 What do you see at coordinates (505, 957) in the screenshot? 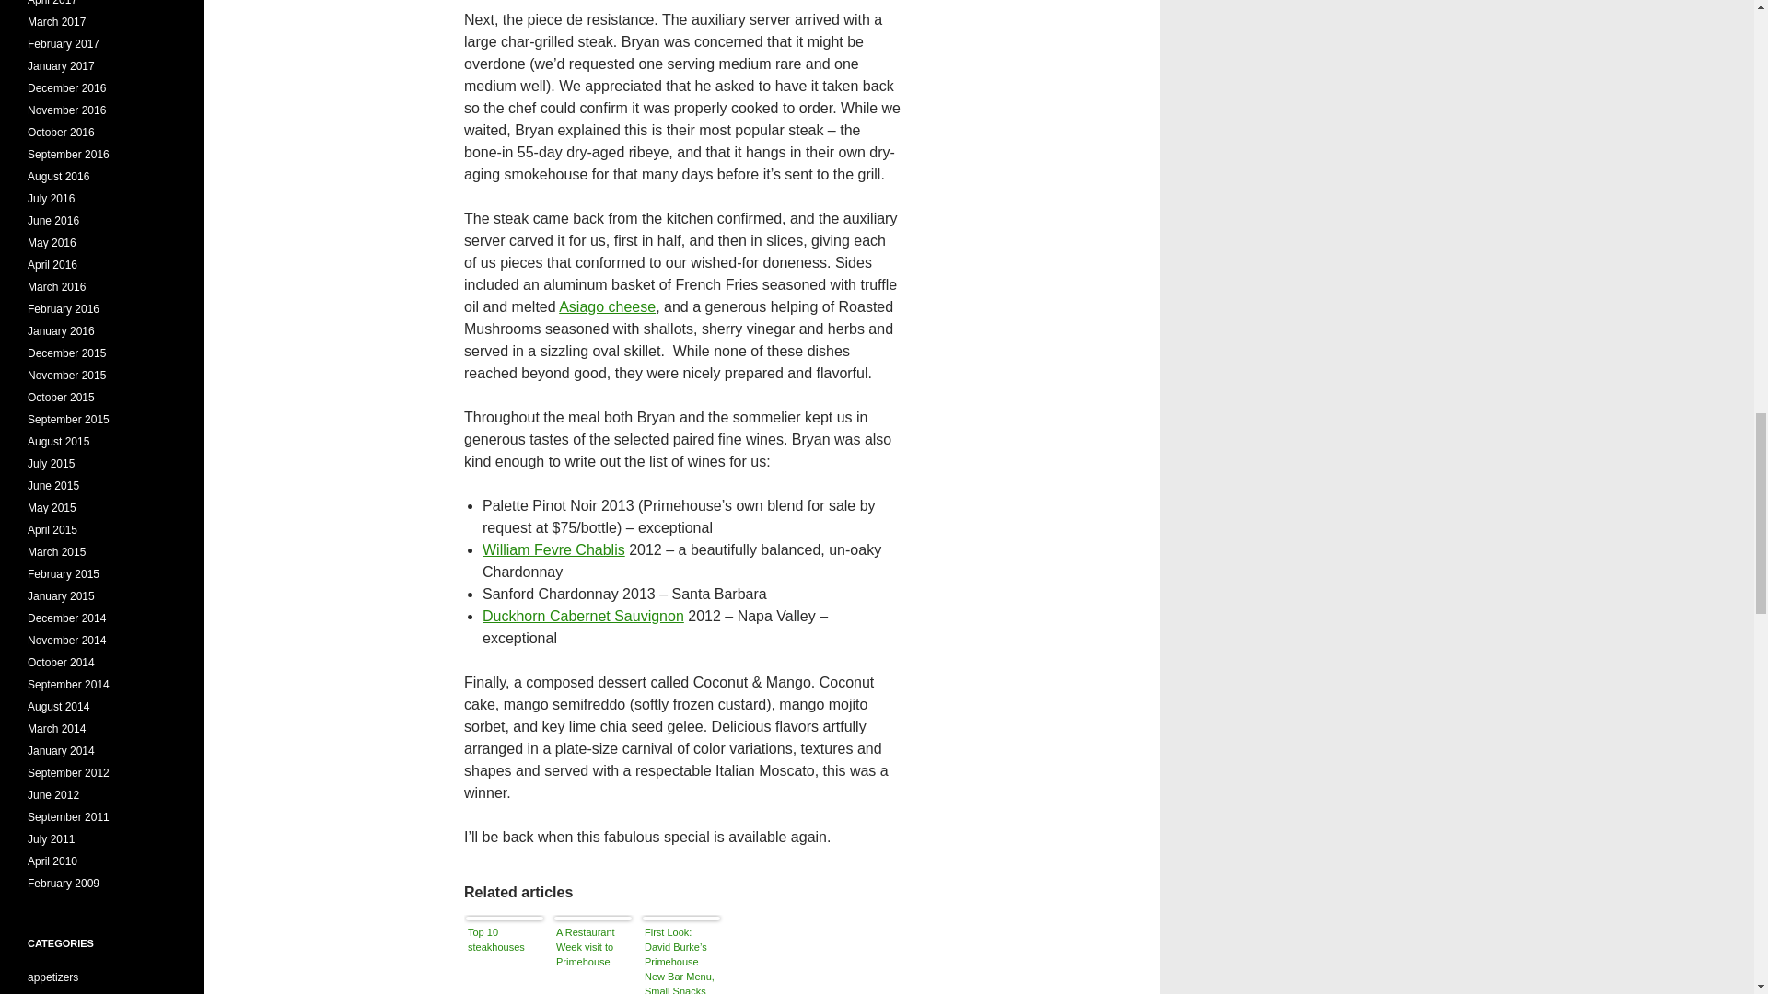
I see `Top 10 steakhouses` at bounding box center [505, 957].